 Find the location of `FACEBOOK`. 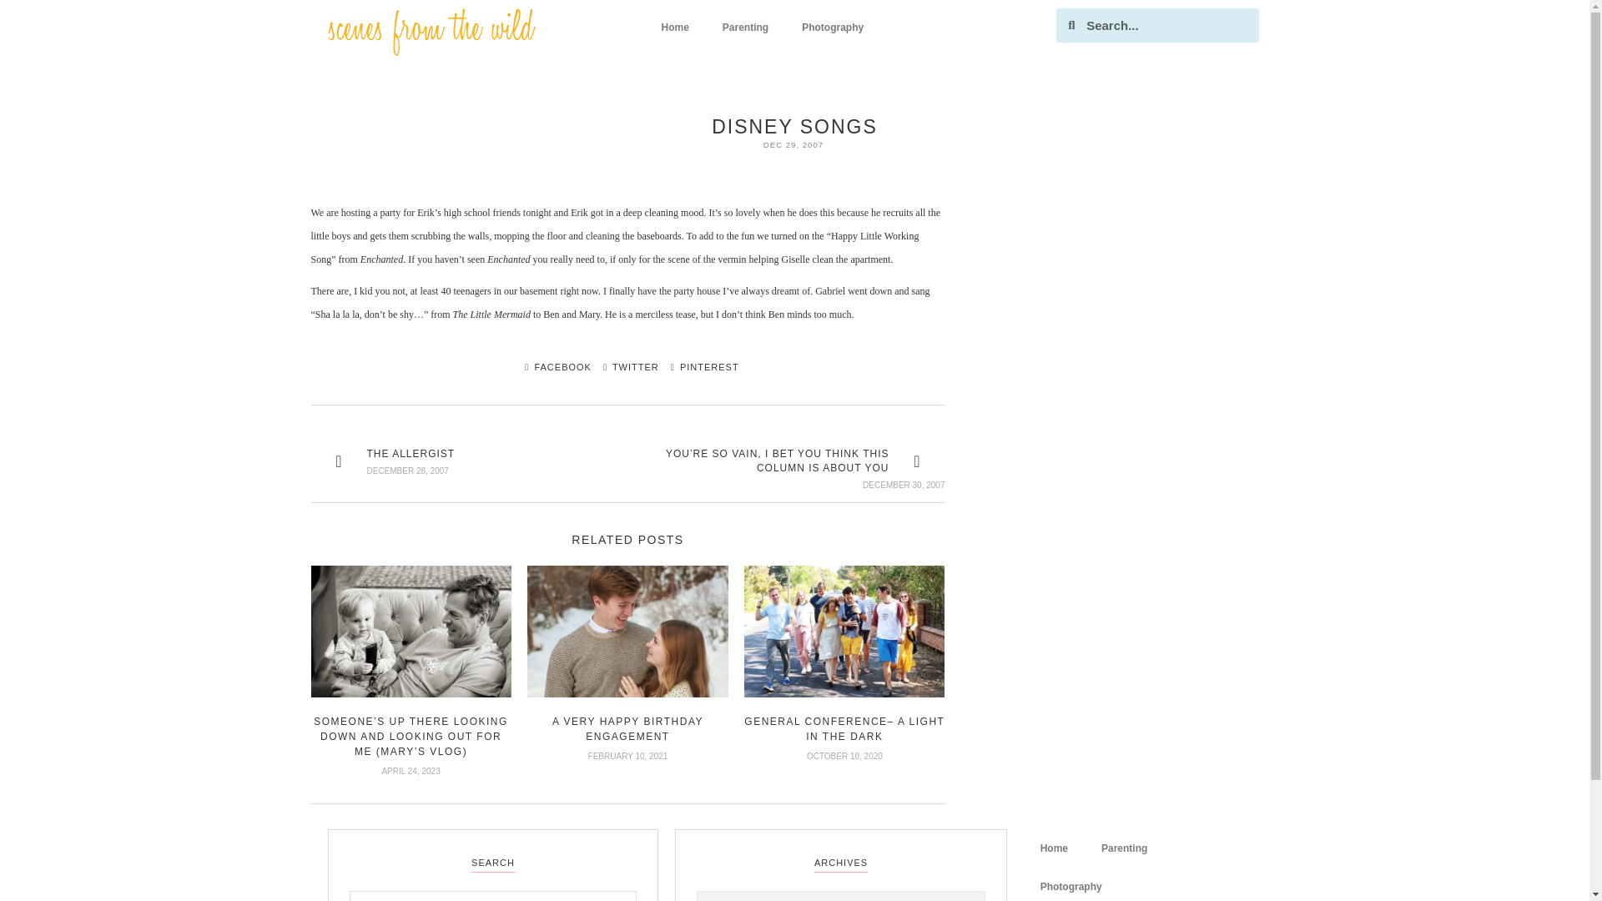

FACEBOOK is located at coordinates (553, 367).